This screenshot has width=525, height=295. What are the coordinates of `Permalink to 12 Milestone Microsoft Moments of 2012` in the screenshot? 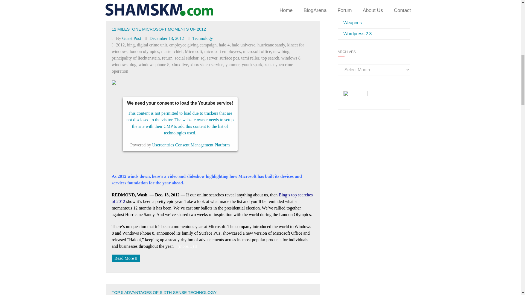 It's located at (159, 29).